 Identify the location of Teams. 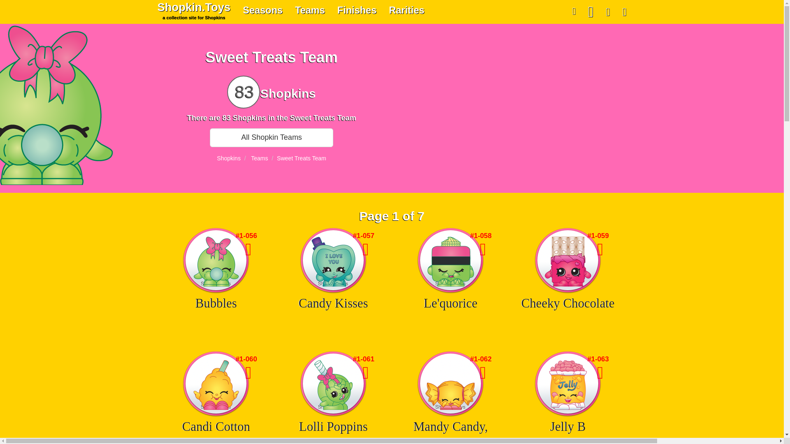
(259, 158).